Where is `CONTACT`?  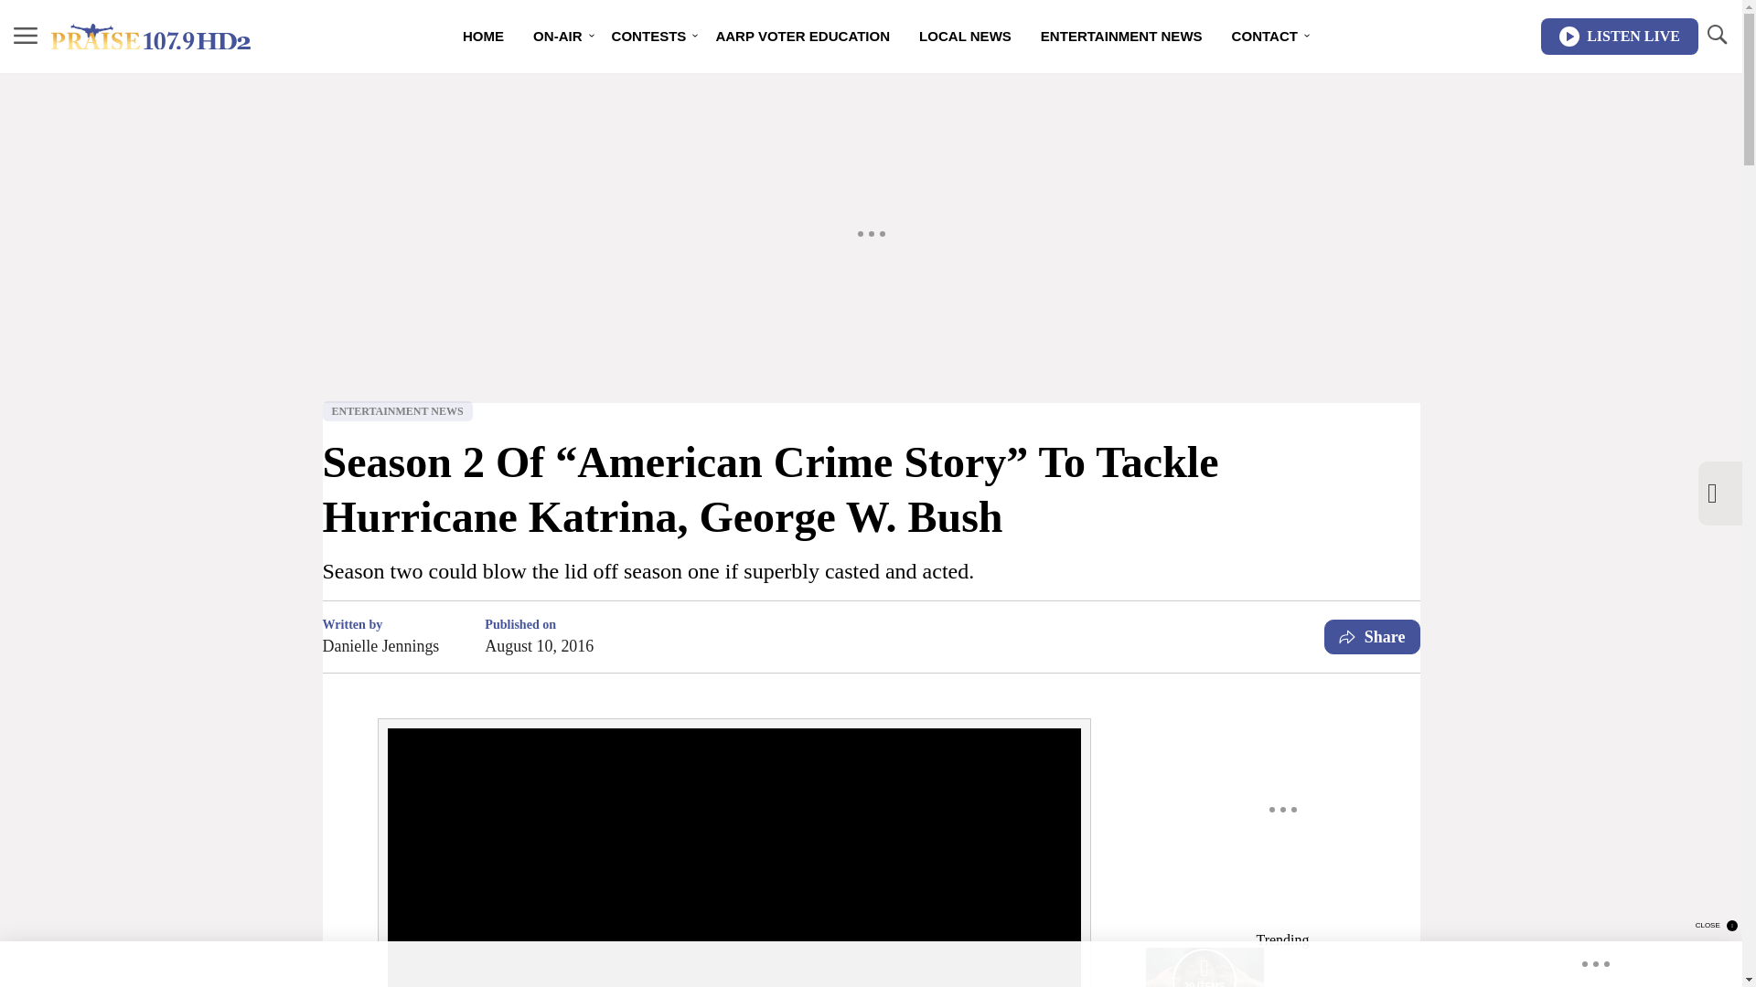 CONTACT is located at coordinates (1264, 37).